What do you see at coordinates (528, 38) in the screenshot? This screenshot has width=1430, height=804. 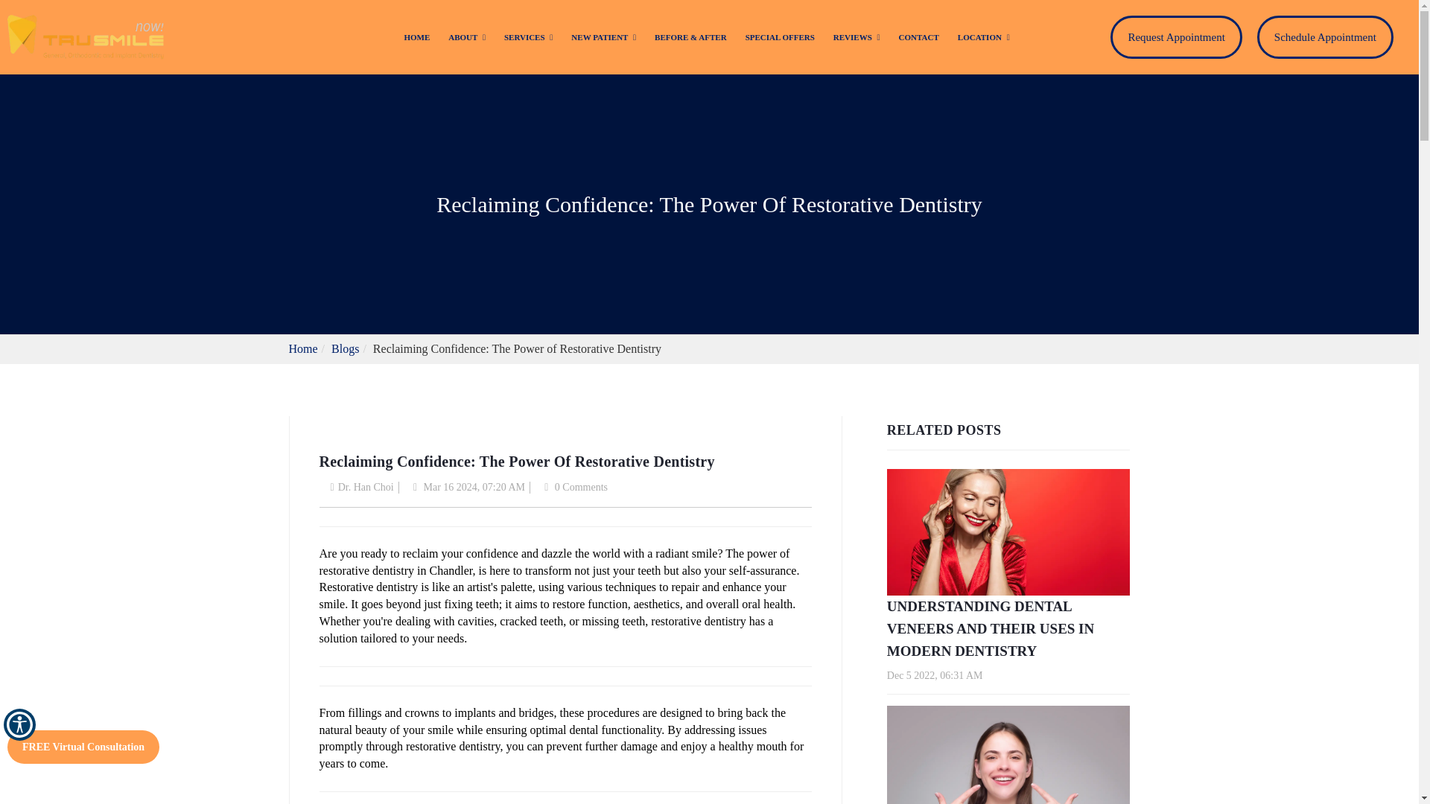 I see `SERVICES` at bounding box center [528, 38].